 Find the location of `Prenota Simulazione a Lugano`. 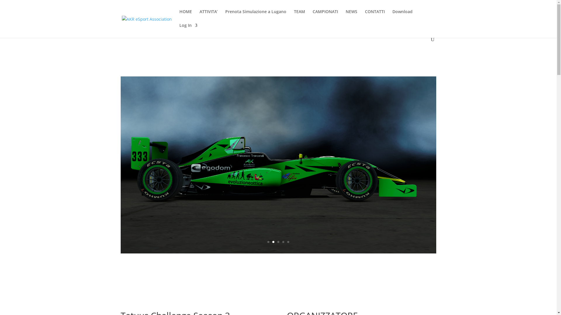

Prenota Simulazione a Lugano is located at coordinates (255, 16).